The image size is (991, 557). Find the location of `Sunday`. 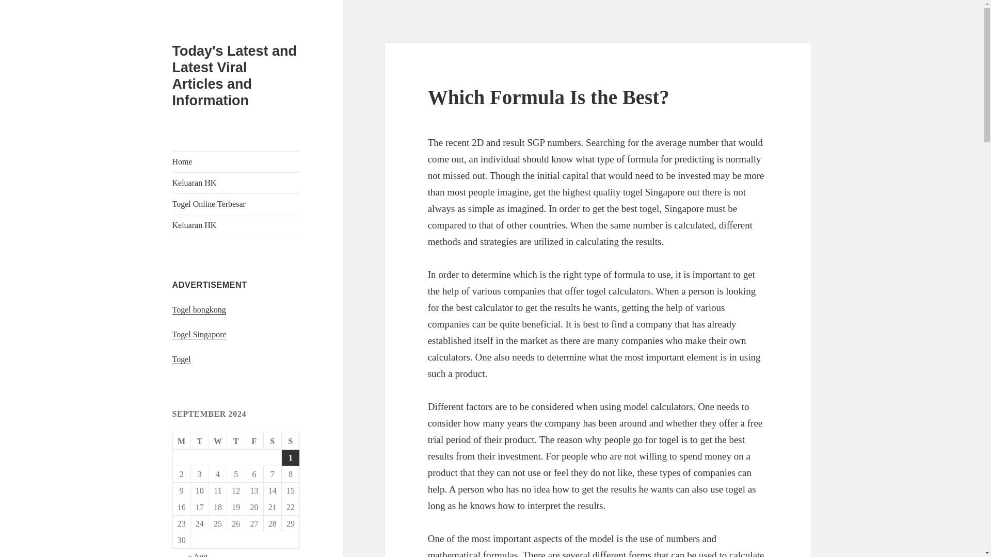

Sunday is located at coordinates (291, 441).